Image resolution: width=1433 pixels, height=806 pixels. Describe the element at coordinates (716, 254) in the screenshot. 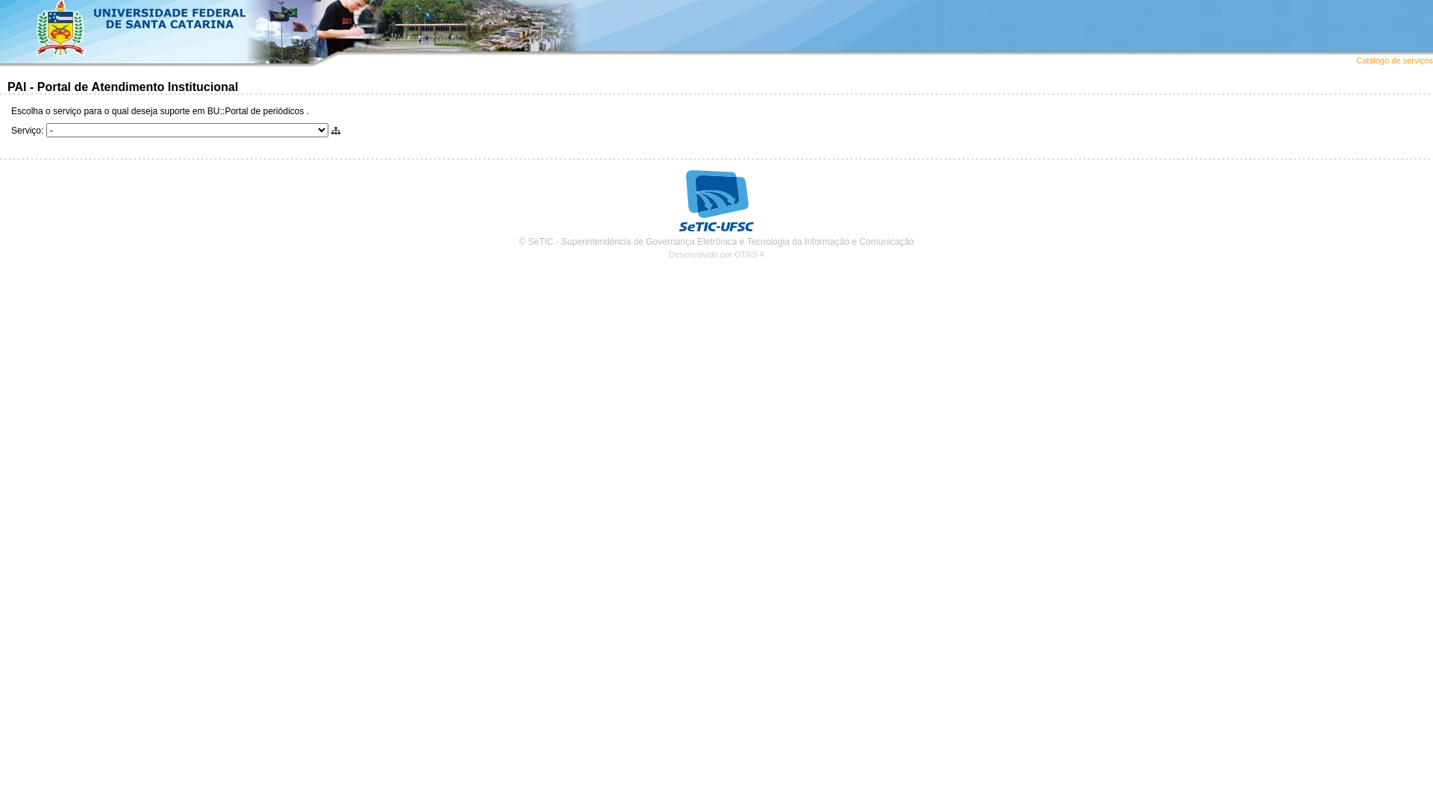

I see `Desenvolvido por OTRS 4` at that location.